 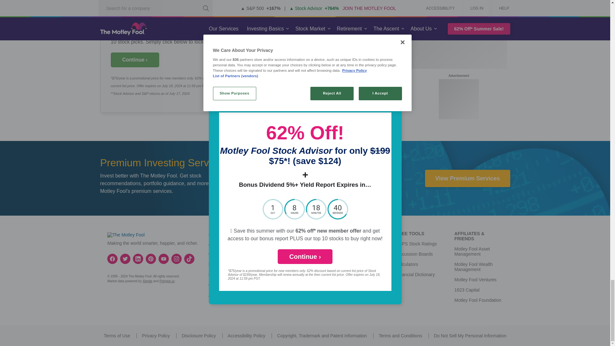 I want to click on Privacy Policy, so click(x=156, y=336).